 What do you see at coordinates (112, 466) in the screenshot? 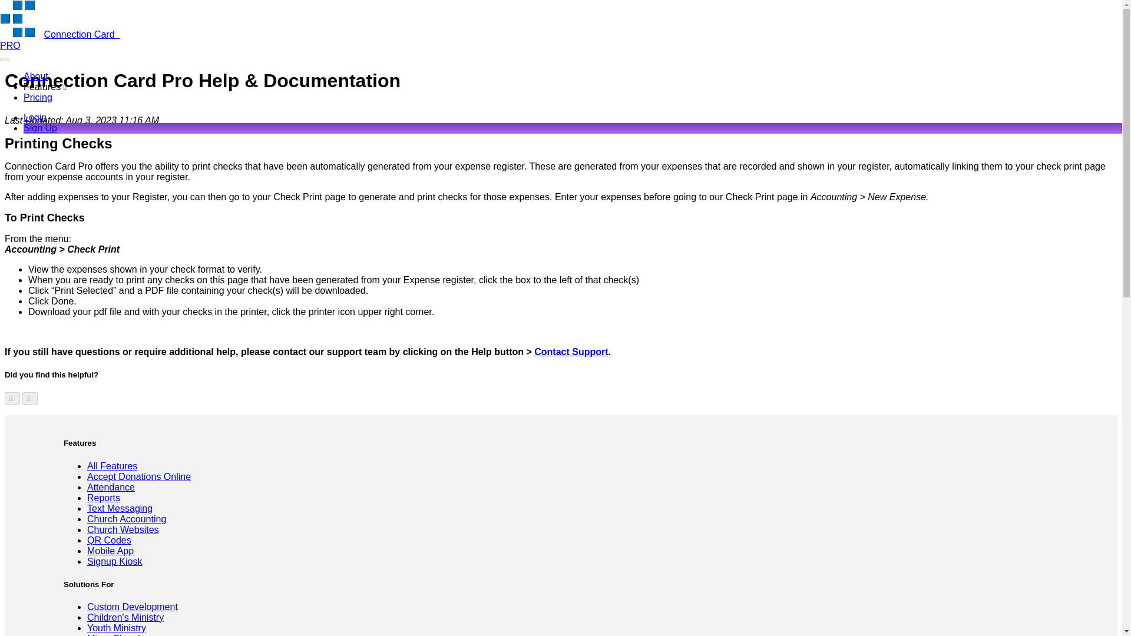
I see `All Features` at bounding box center [112, 466].